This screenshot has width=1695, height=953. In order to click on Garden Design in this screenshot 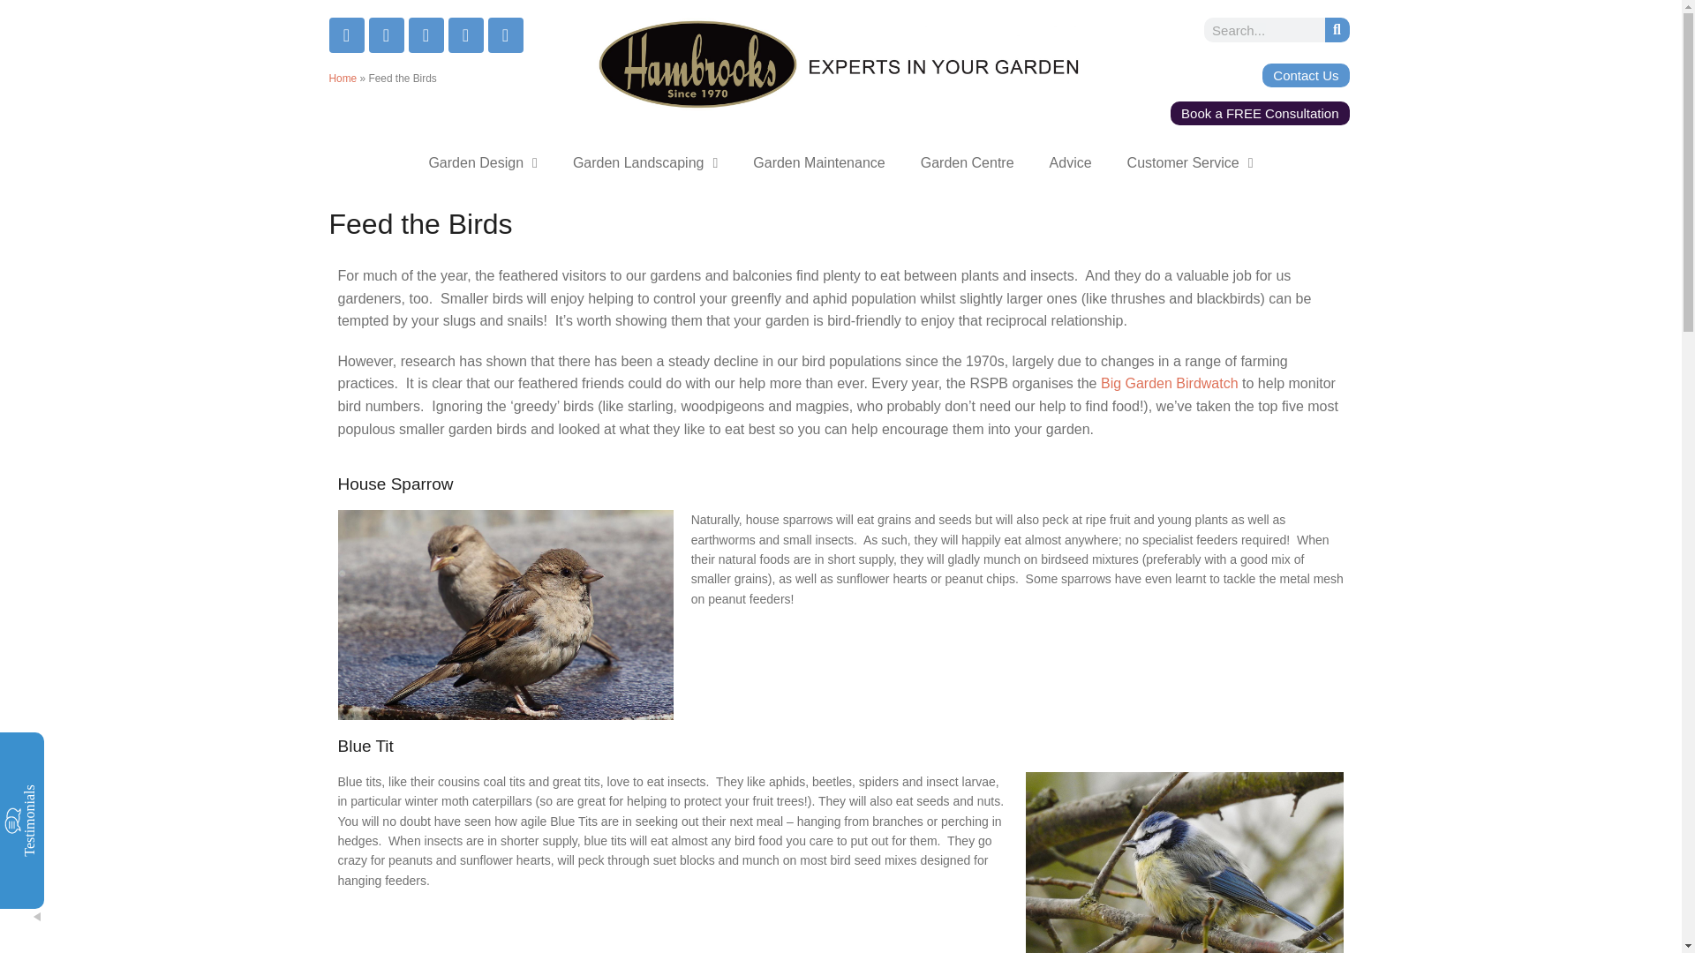, I will do `click(482, 163)`.